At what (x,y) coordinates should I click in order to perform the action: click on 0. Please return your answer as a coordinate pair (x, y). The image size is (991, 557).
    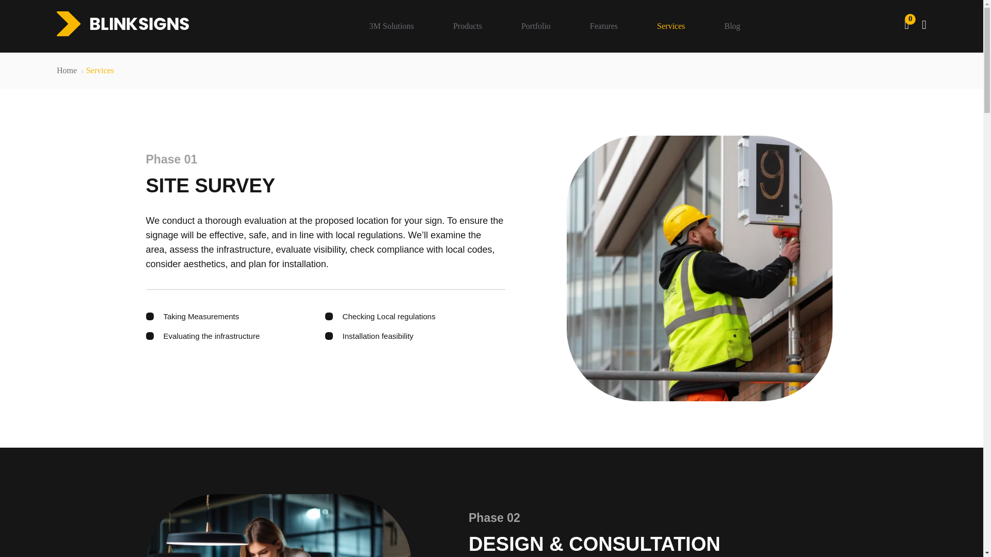
    Looking at the image, I should click on (906, 25).